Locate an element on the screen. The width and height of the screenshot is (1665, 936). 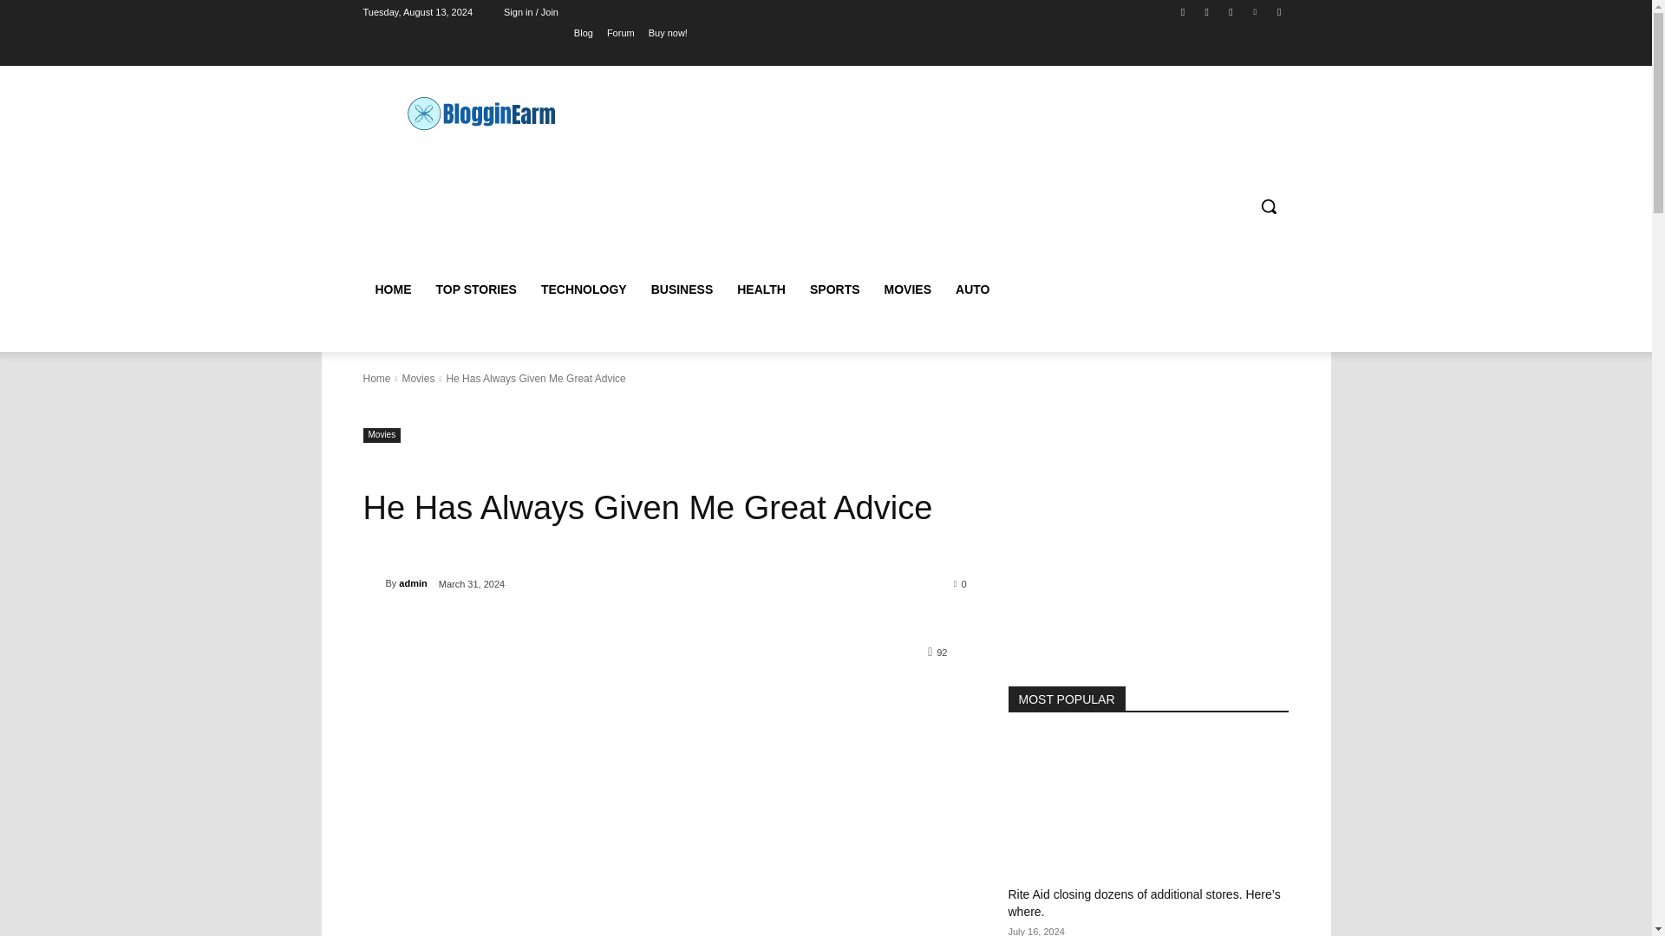
Forum is located at coordinates (621, 32).